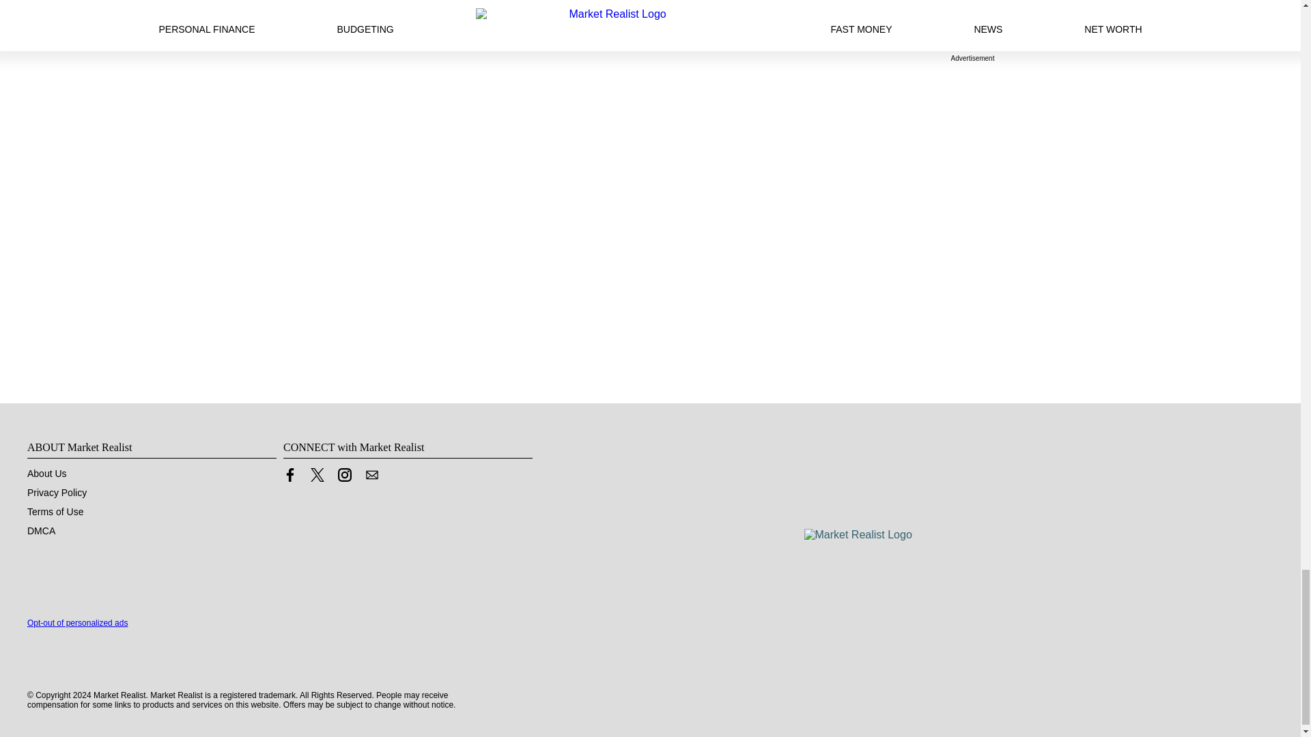 This screenshot has width=1311, height=737. Describe the element at coordinates (317, 475) in the screenshot. I see `Link to X` at that location.